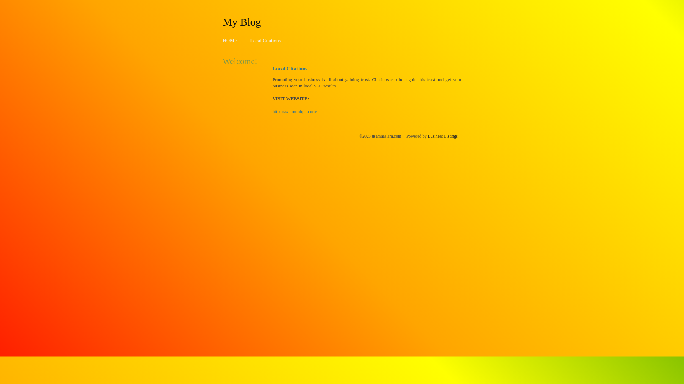 This screenshot has height=384, width=684. Describe the element at coordinates (295, 112) in the screenshot. I see `https://salonuniqat.com/` at that location.